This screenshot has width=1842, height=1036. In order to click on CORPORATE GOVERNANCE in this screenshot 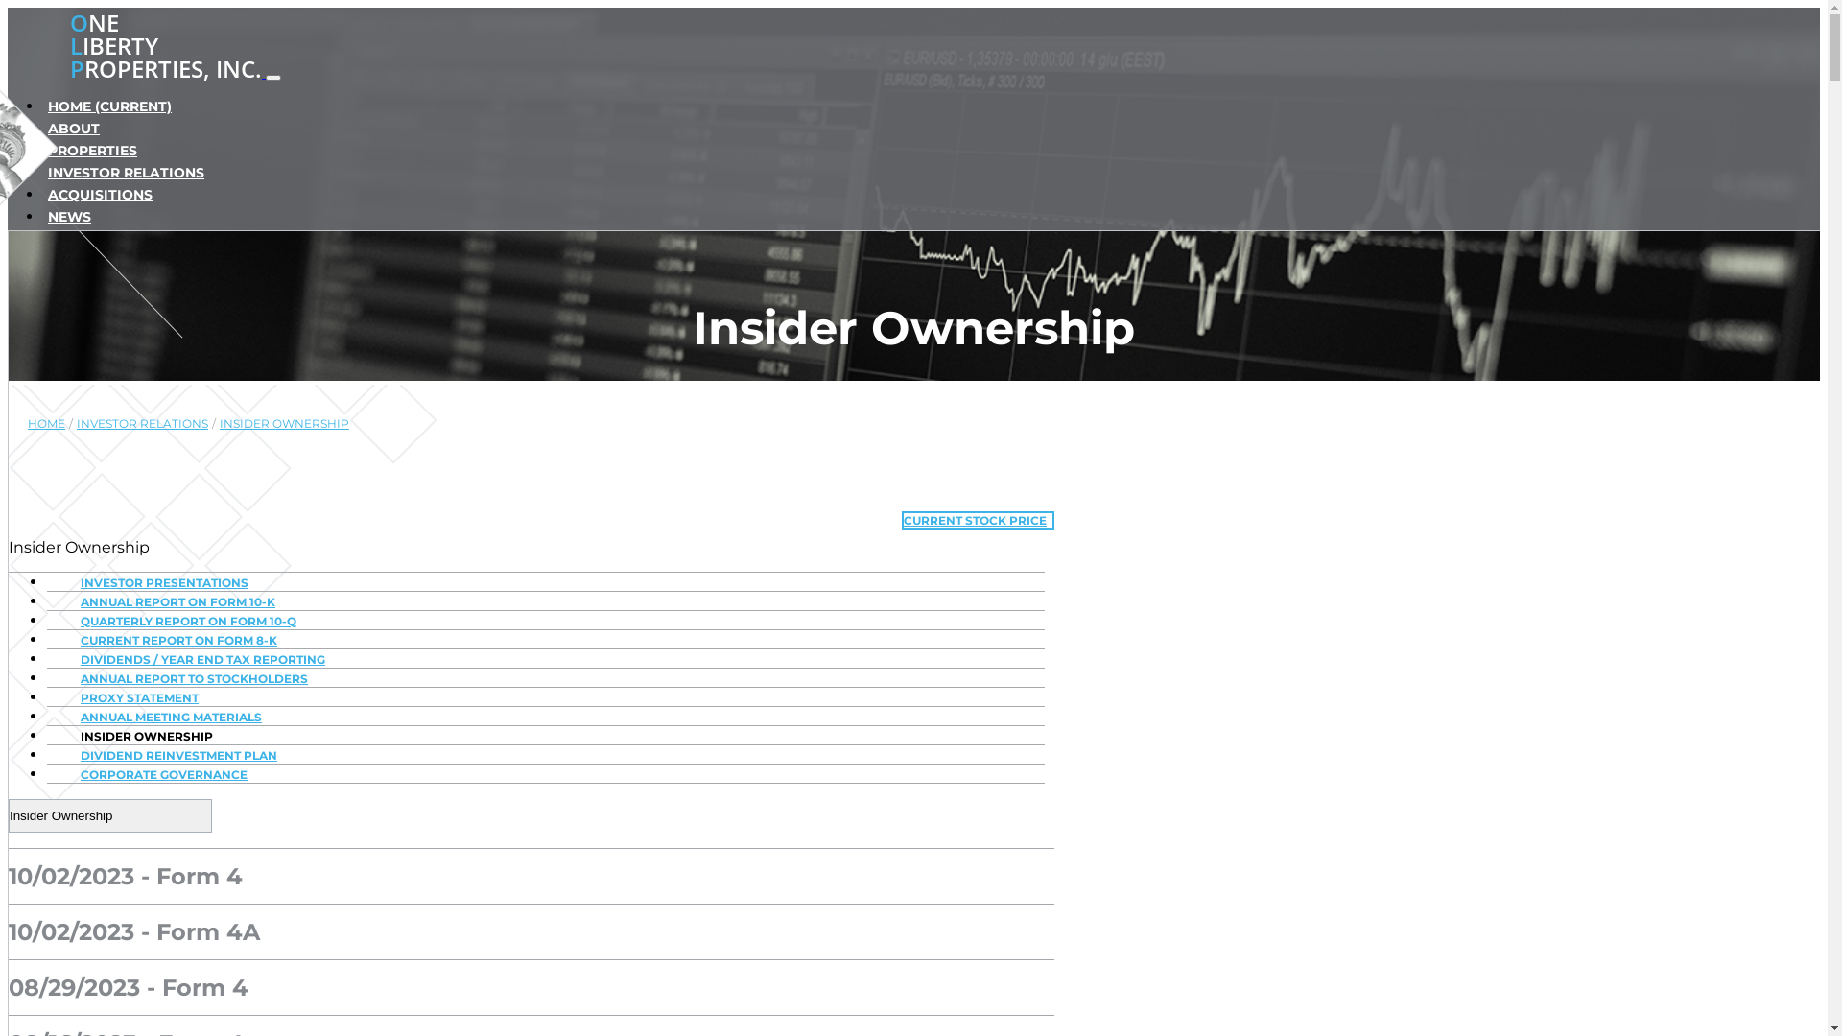, I will do `click(154, 775)`.